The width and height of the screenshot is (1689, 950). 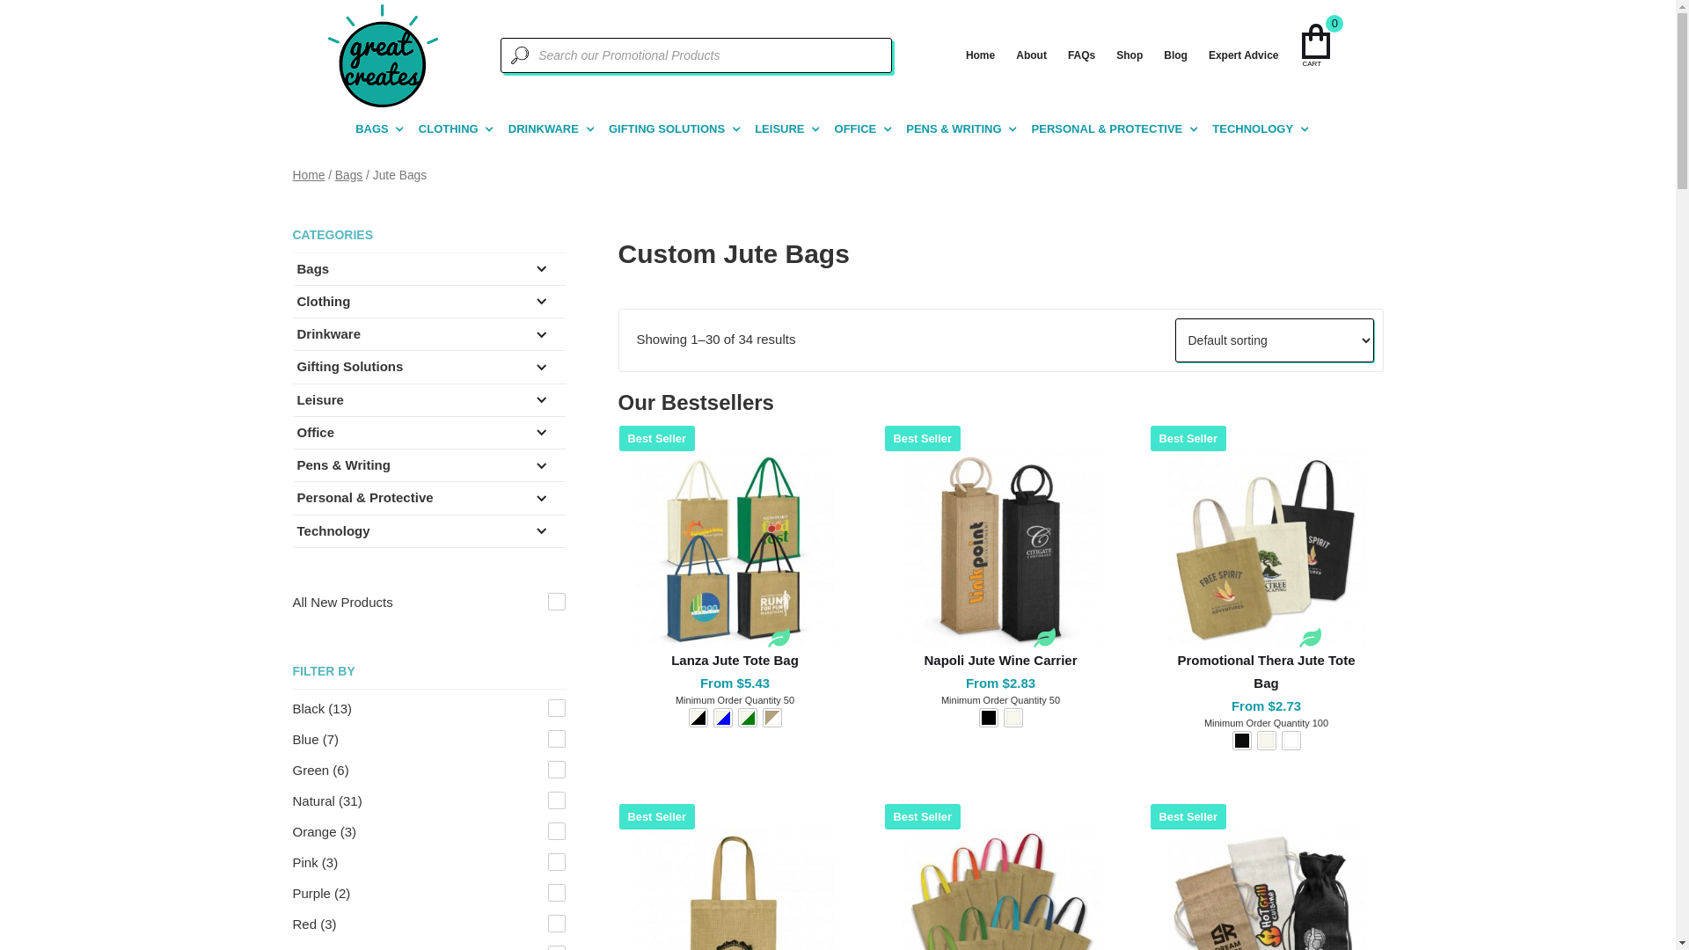 I want to click on Black (13), so click(x=428, y=709).